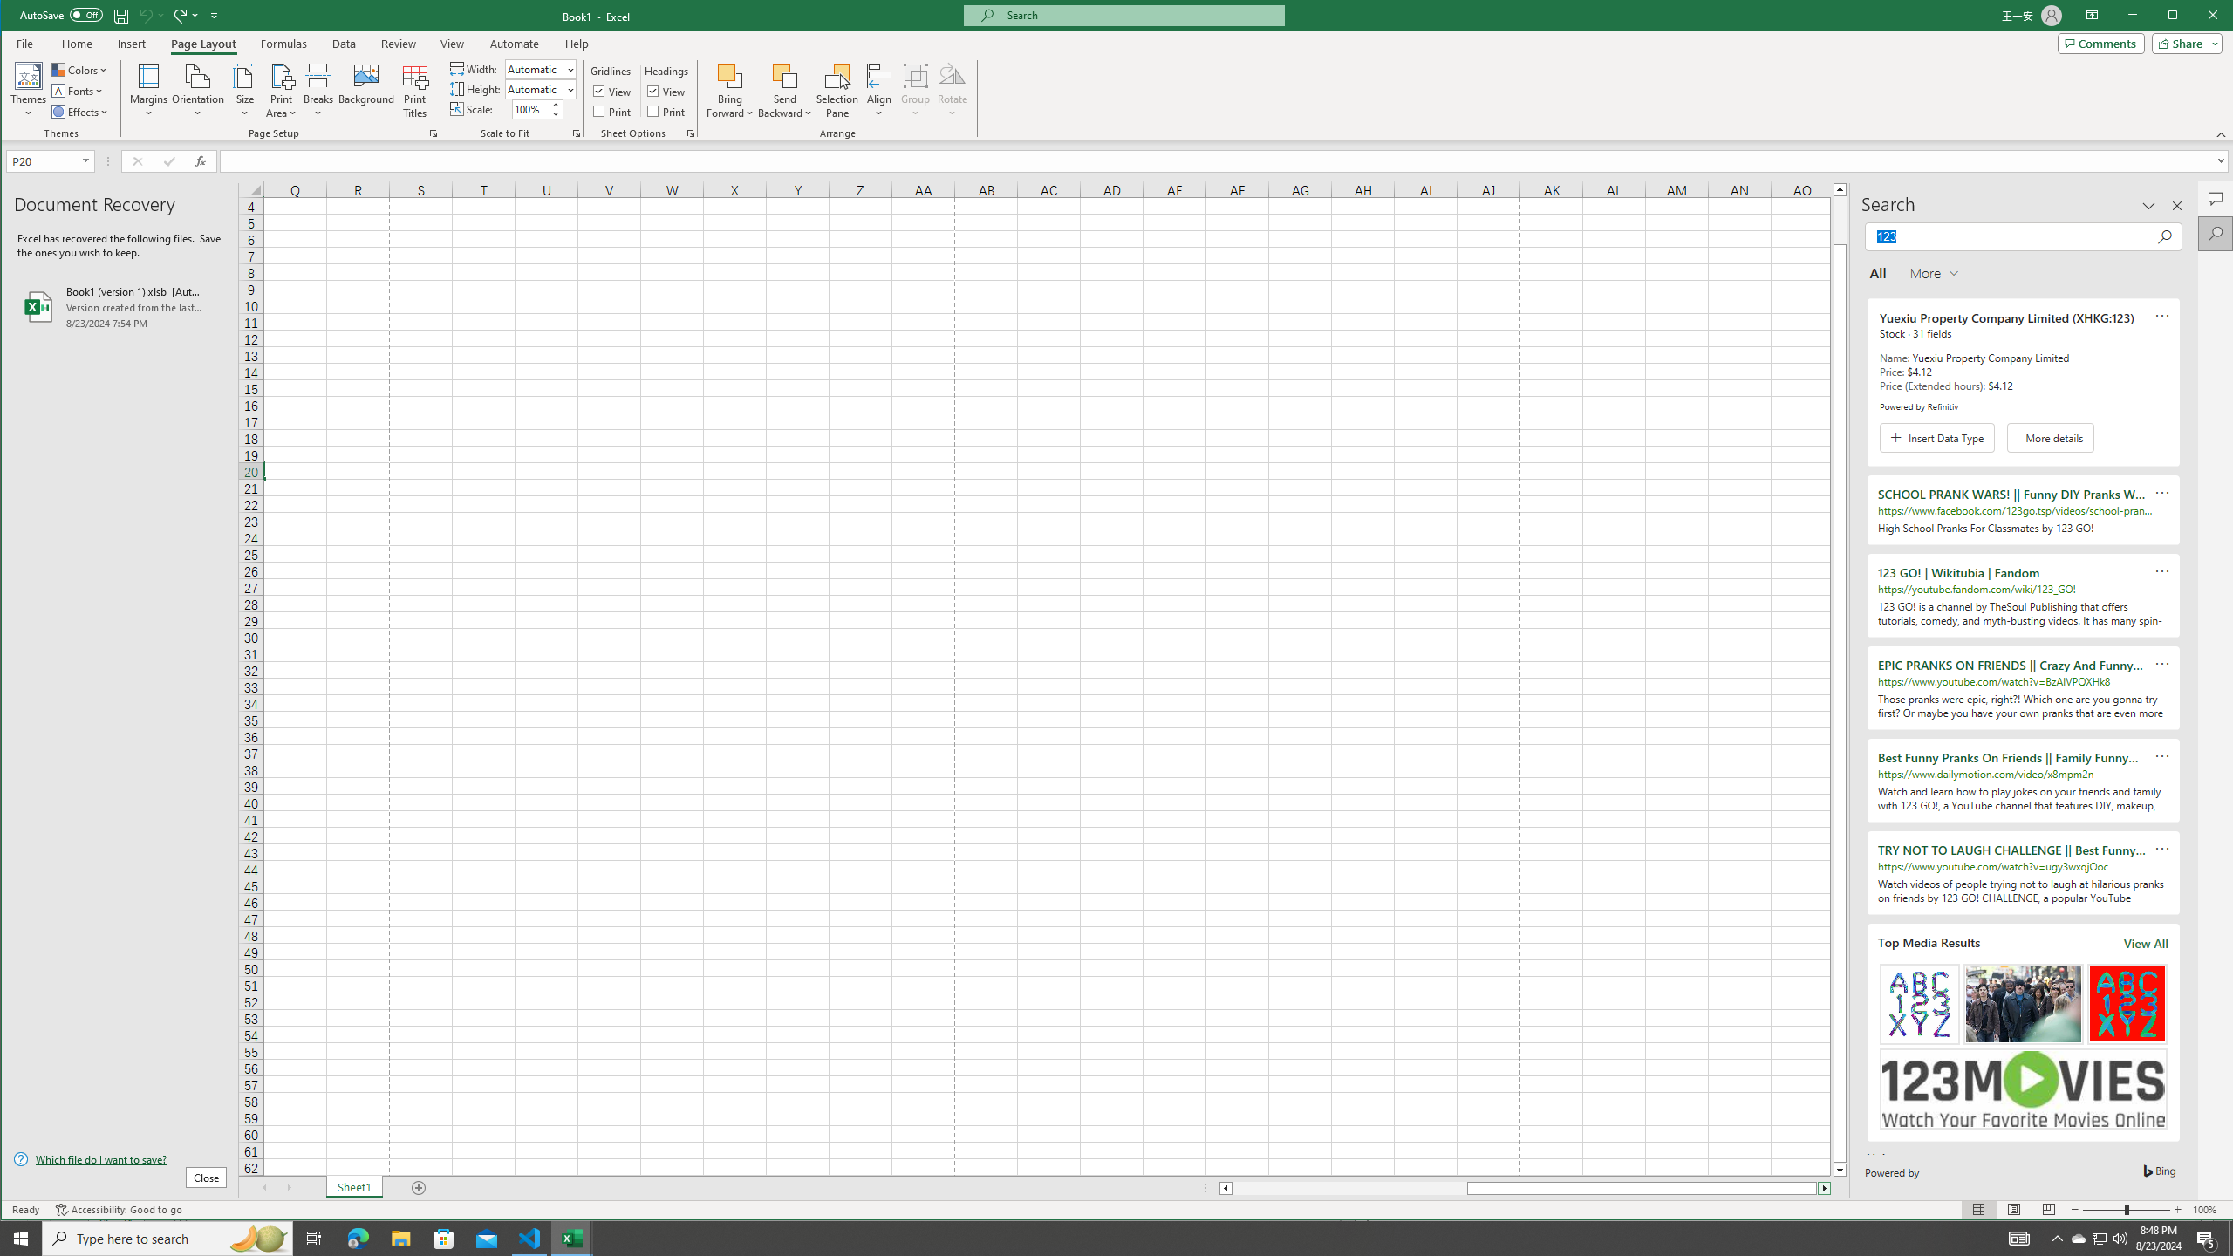 The height and width of the screenshot is (1256, 2233). Describe the element at coordinates (2230, 1239) in the screenshot. I see `Task View` at that location.